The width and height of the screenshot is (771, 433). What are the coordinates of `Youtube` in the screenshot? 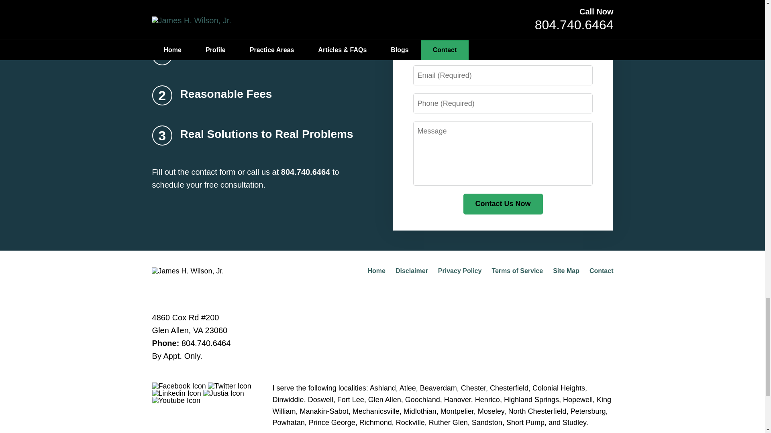 It's located at (176, 400).